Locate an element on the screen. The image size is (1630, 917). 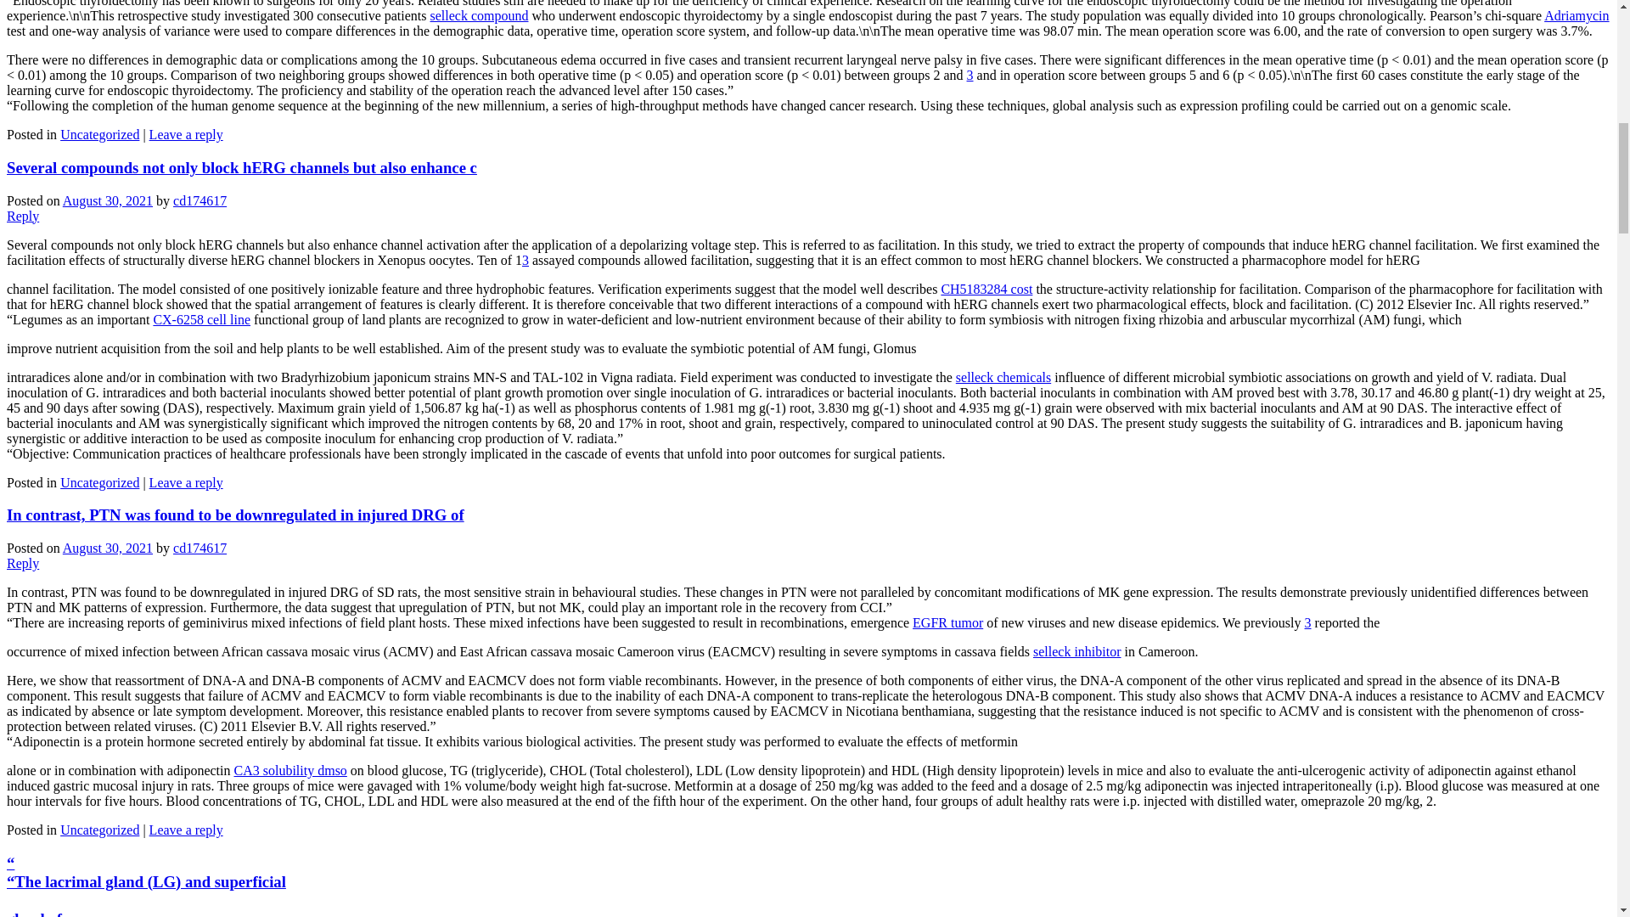
selleck compound is located at coordinates (479, 15).